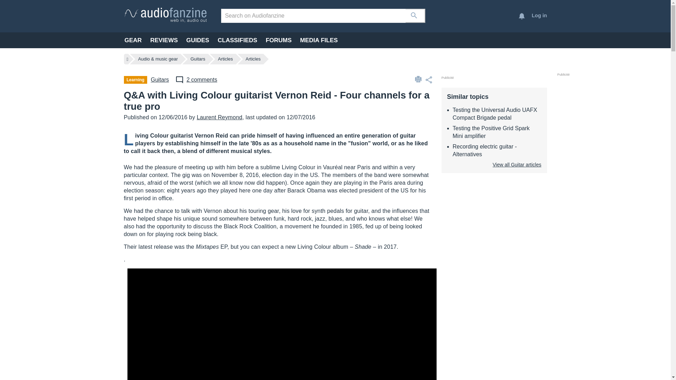 This screenshot has height=380, width=676. I want to click on Guitars, so click(198, 59).